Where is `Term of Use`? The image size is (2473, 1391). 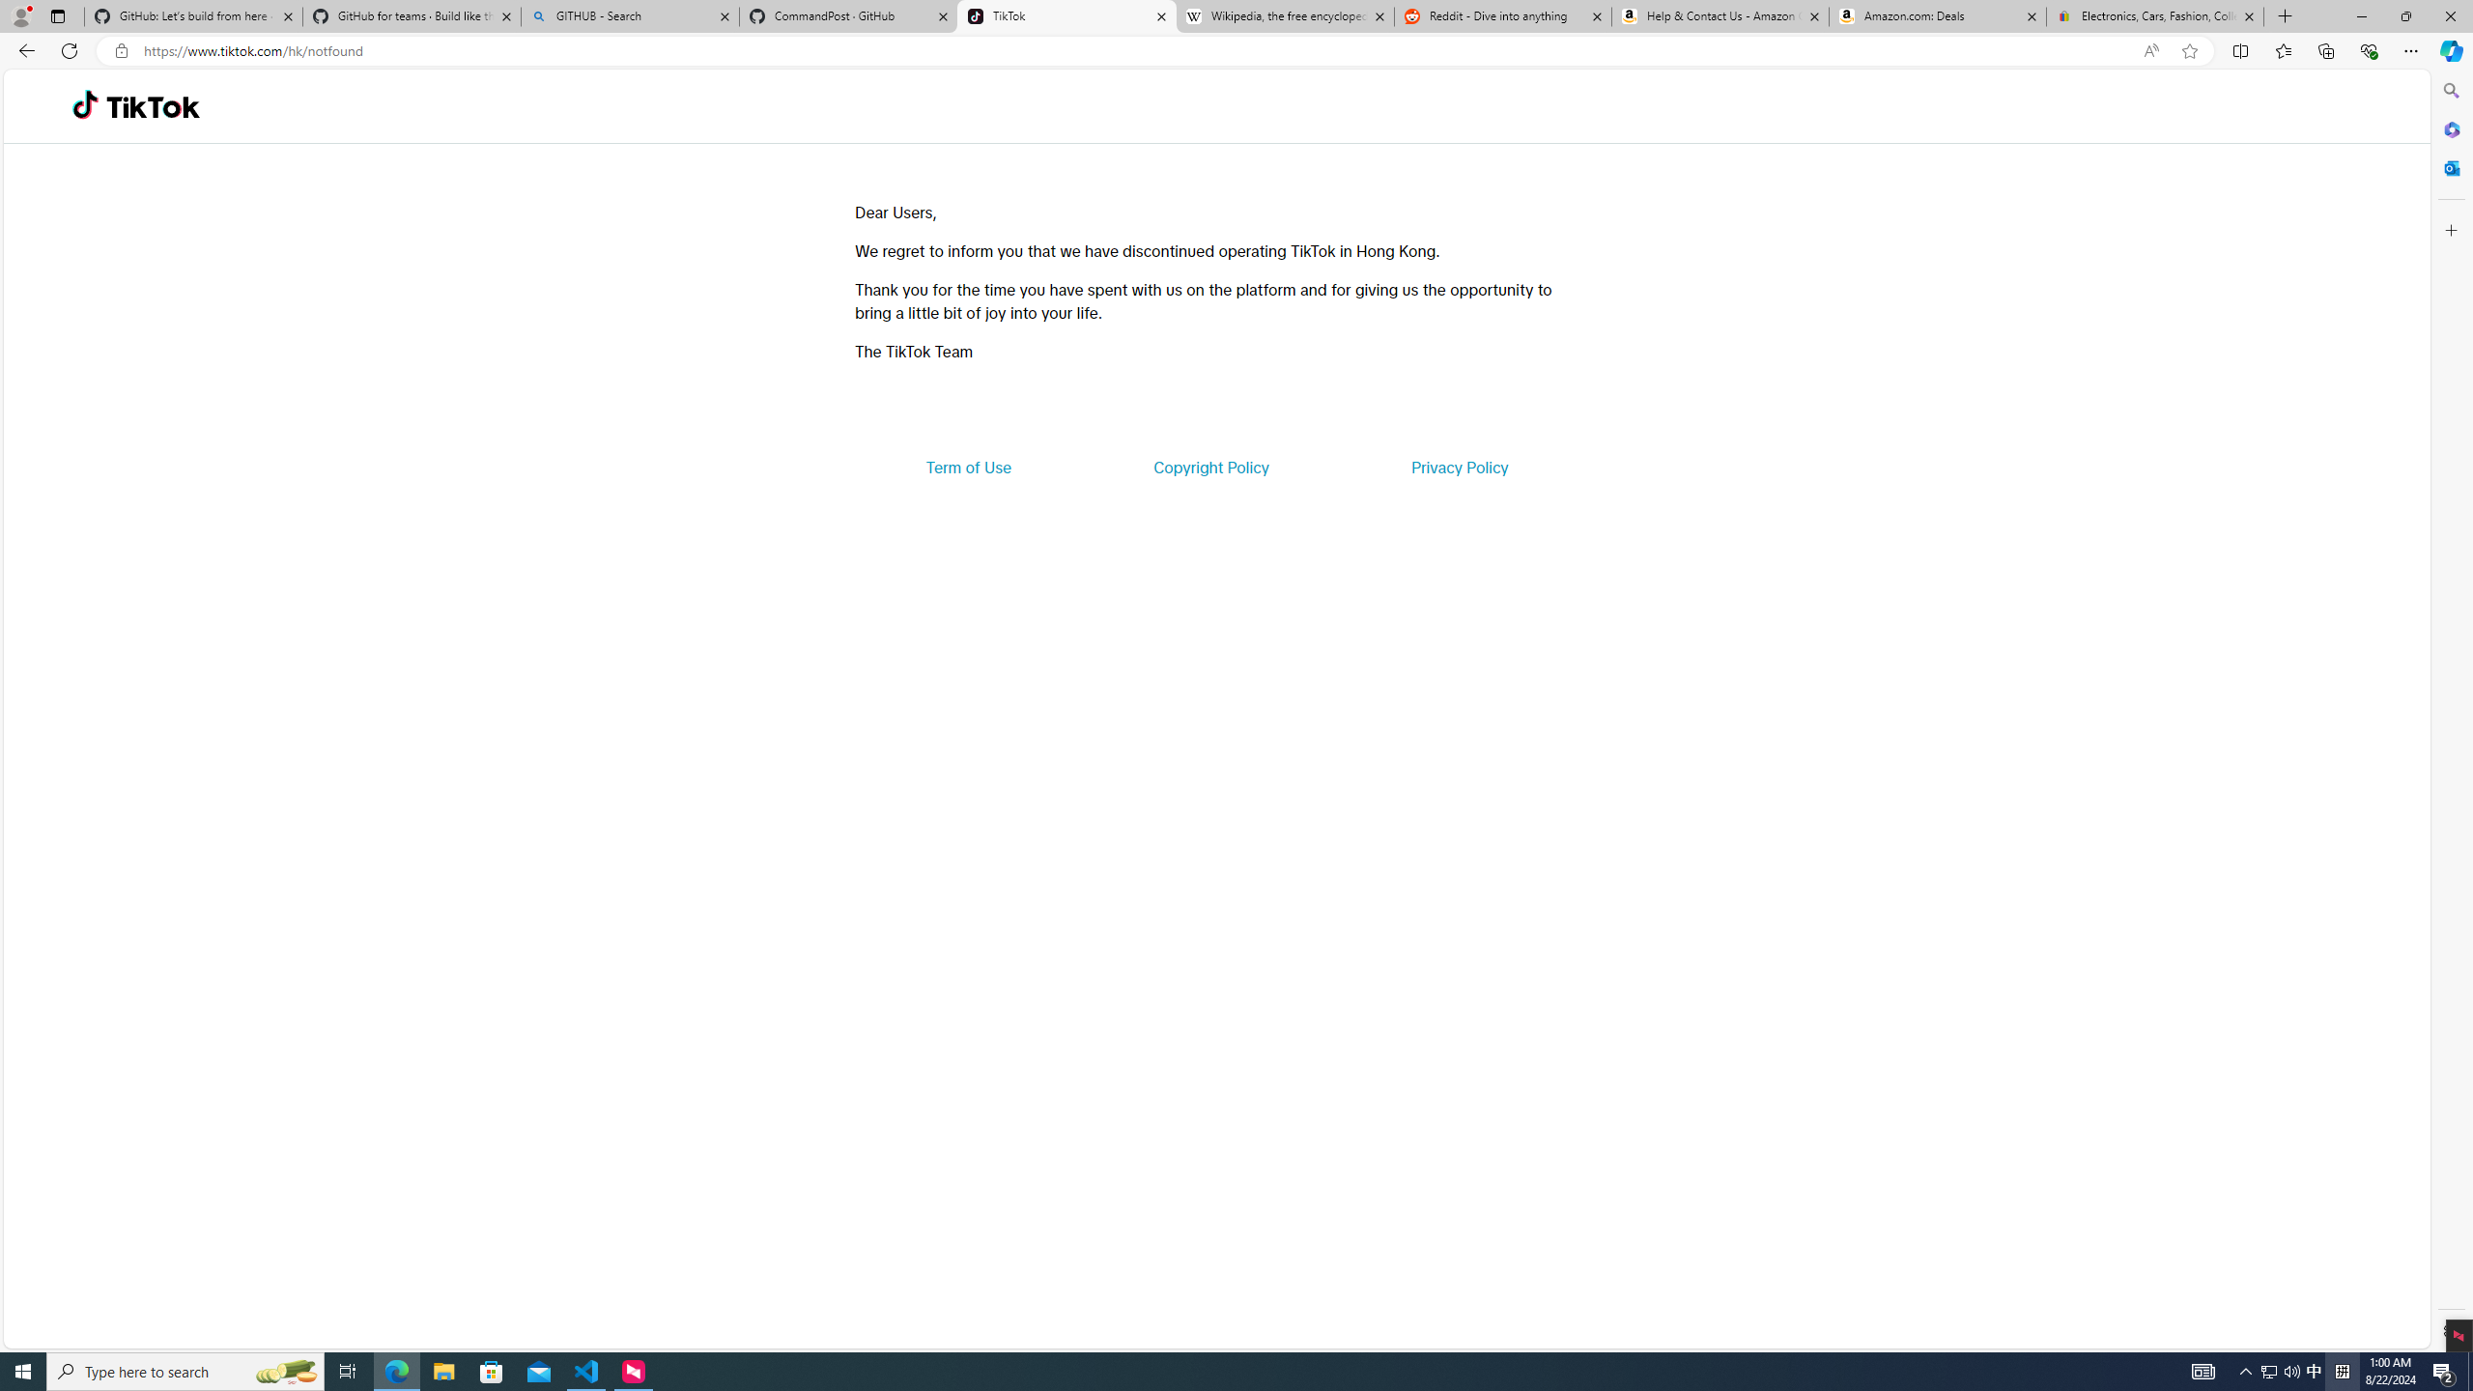 Term of Use is located at coordinates (968, 468).